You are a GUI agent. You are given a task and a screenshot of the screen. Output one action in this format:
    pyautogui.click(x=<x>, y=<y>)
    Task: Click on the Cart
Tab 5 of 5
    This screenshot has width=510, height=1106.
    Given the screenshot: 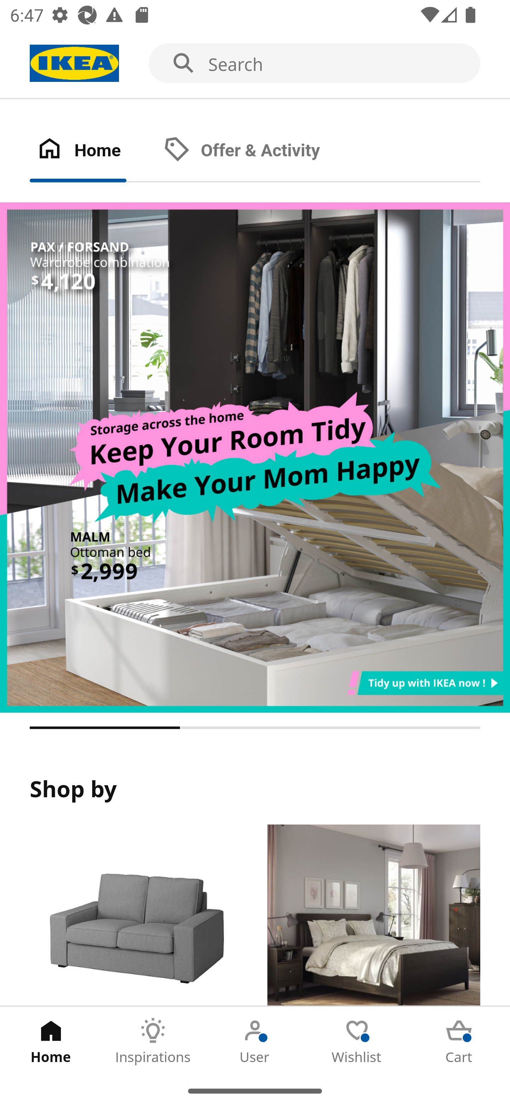 What is the action you would take?
    pyautogui.click(x=459, y=1041)
    